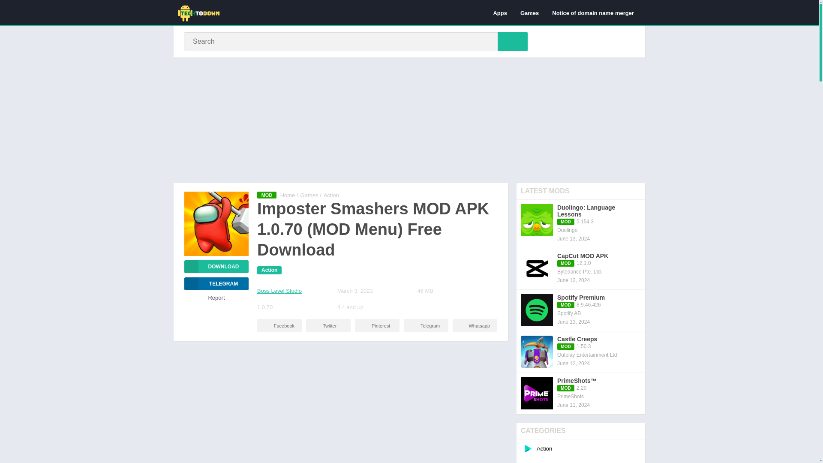  I want to click on Pinterest, so click(377, 326).